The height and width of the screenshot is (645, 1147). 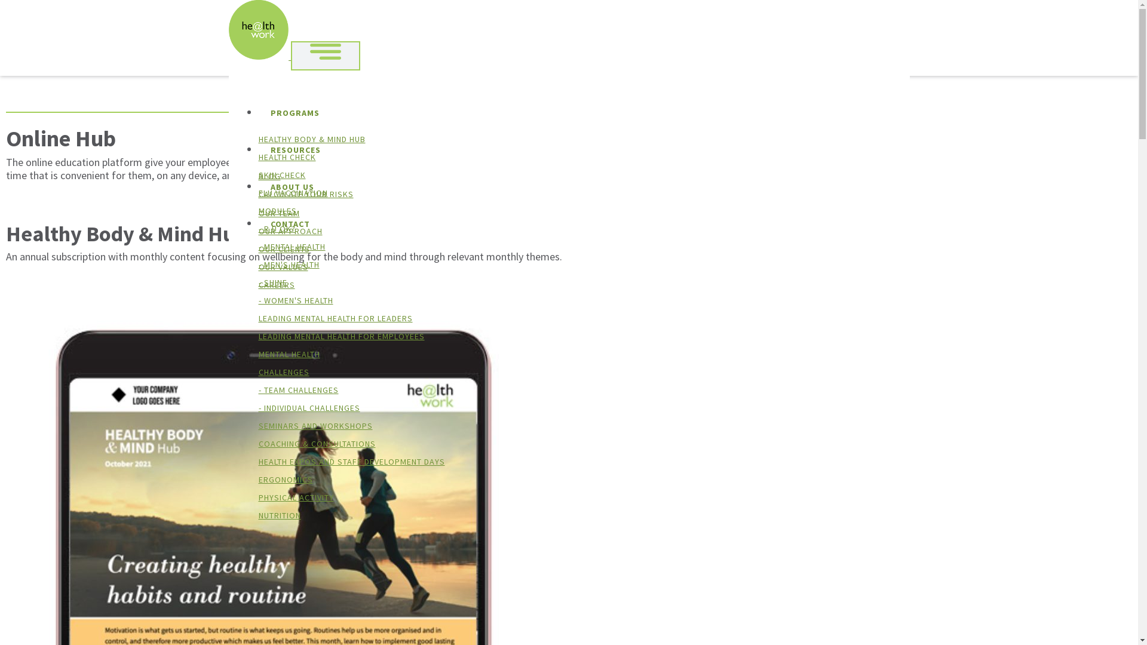 I want to click on RESOURCES, so click(x=581, y=150).